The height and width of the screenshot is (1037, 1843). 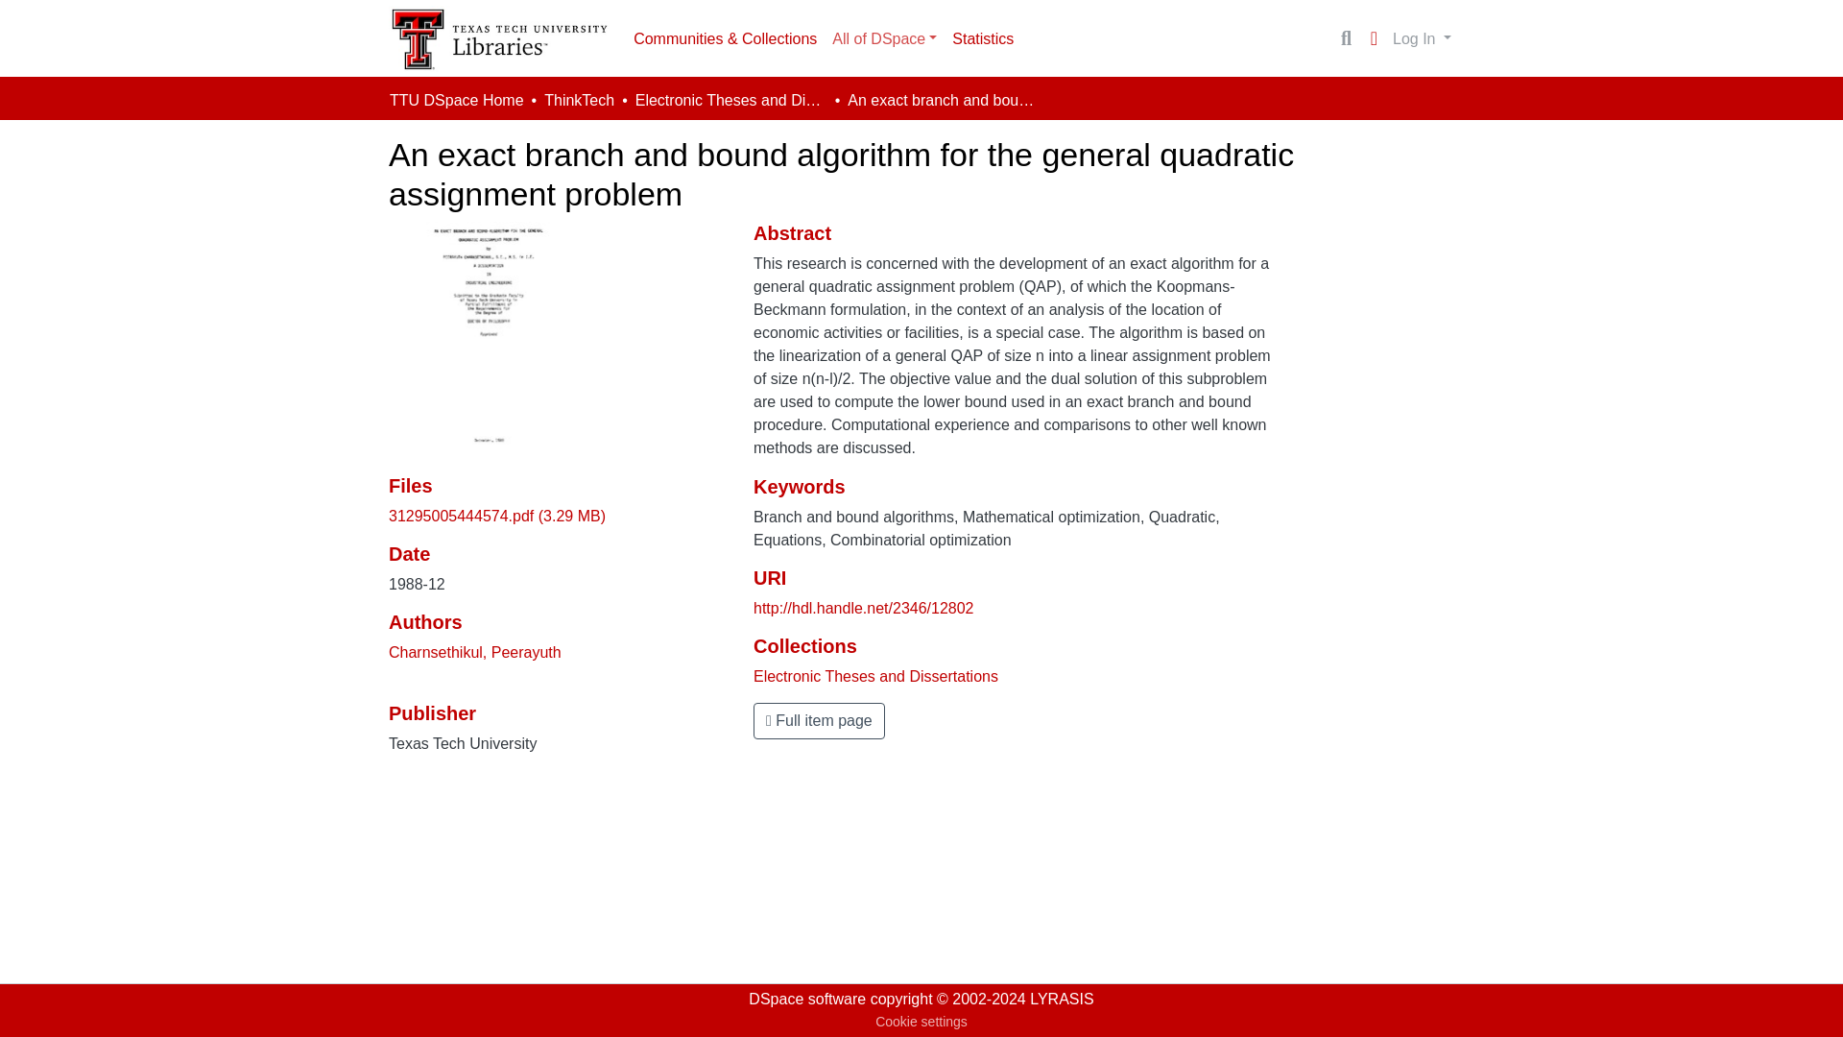 I want to click on Cookie settings, so click(x=921, y=1022).